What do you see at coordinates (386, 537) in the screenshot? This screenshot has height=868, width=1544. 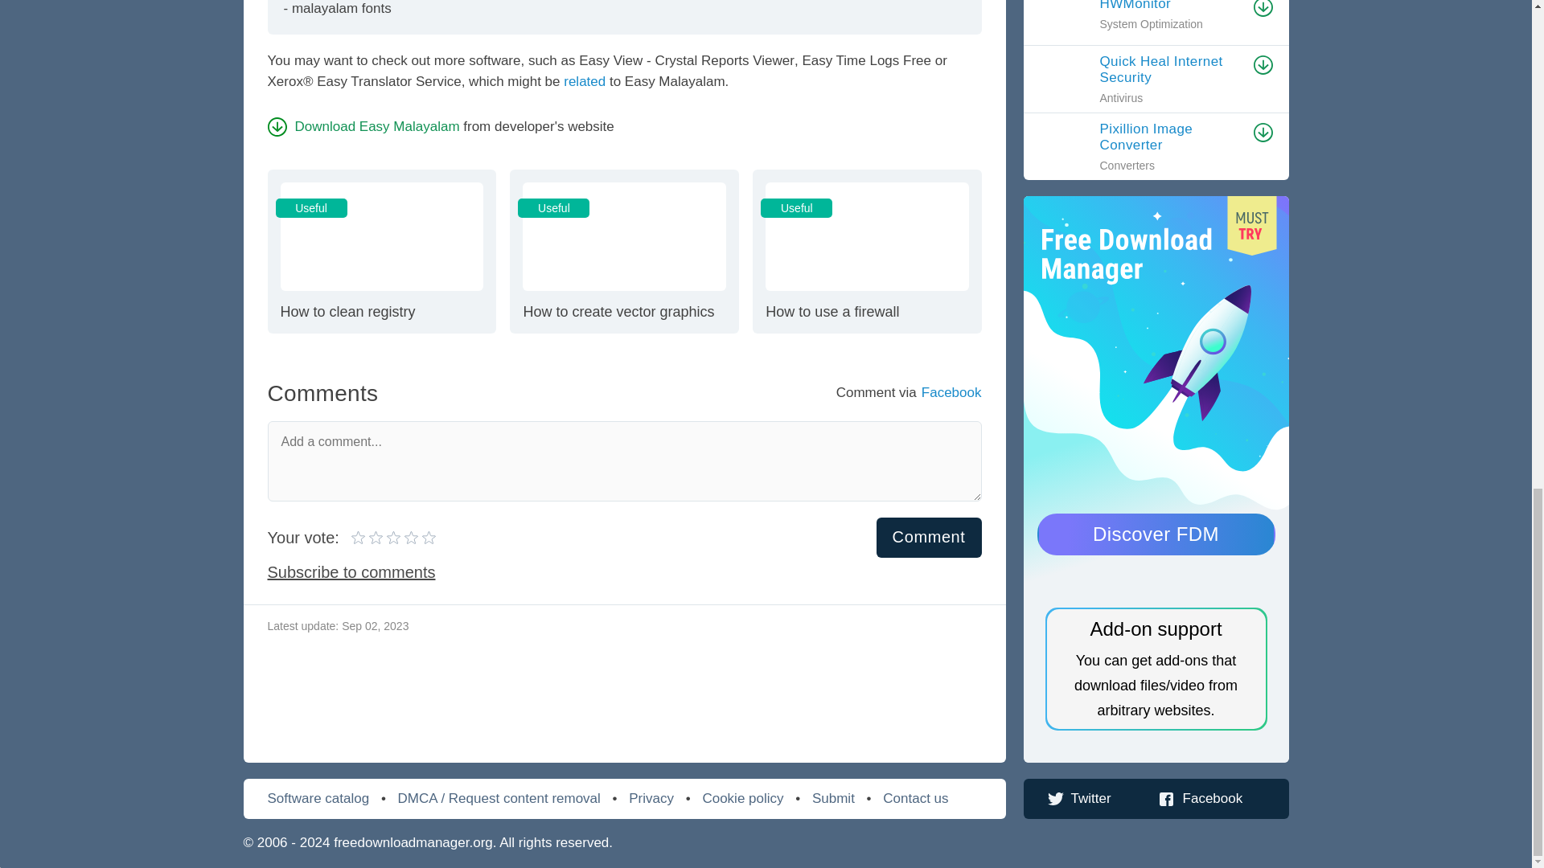 I see `4` at bounding box center [386, 537].